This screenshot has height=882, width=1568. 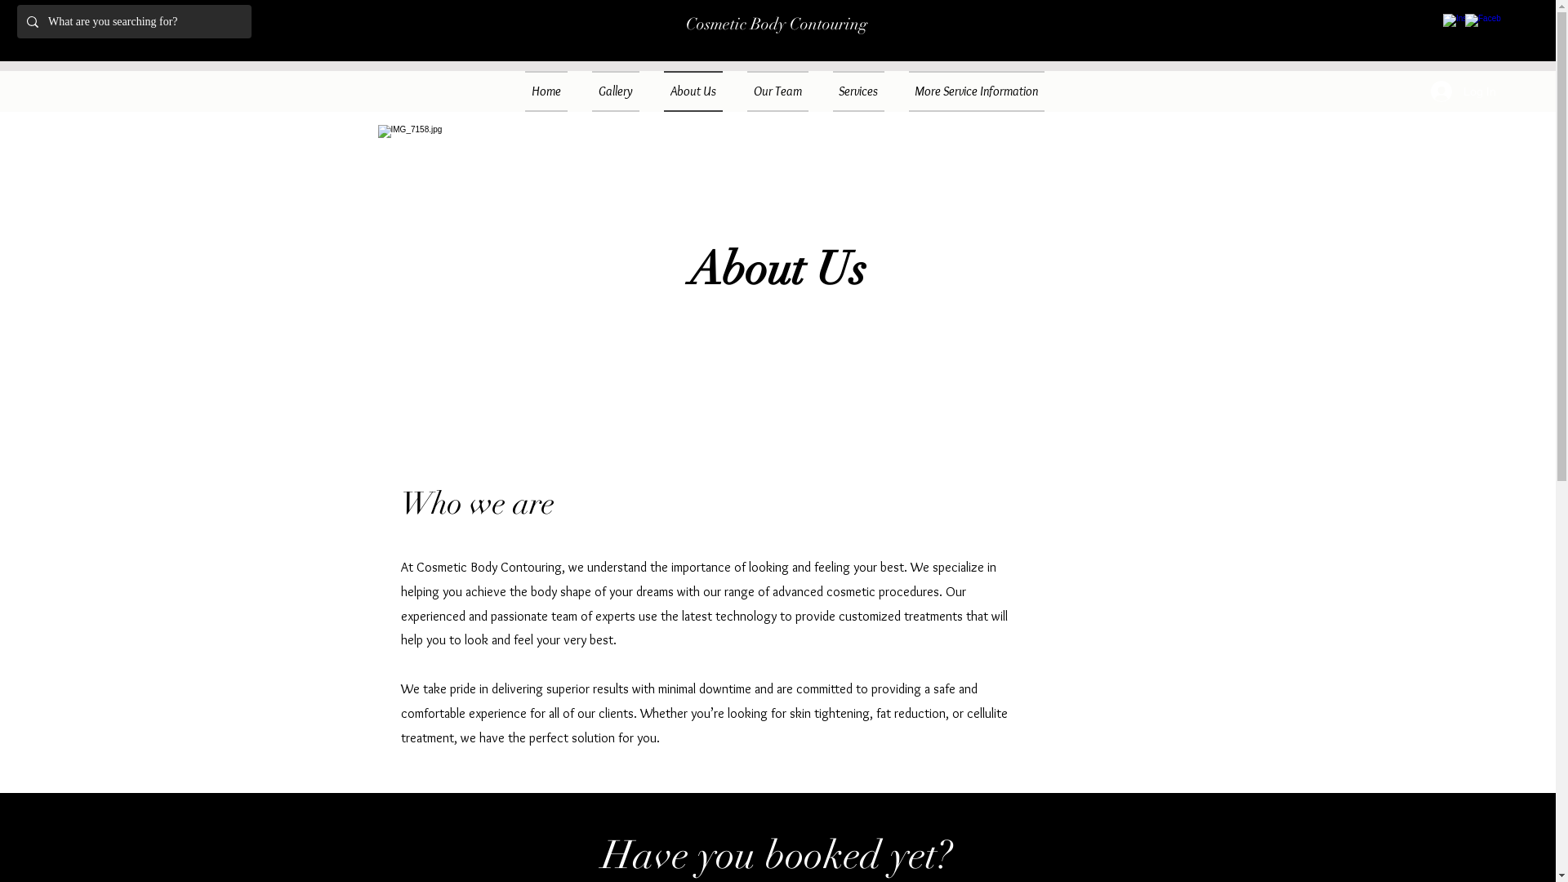 I want to click on Home, so click(x=552, y=91).